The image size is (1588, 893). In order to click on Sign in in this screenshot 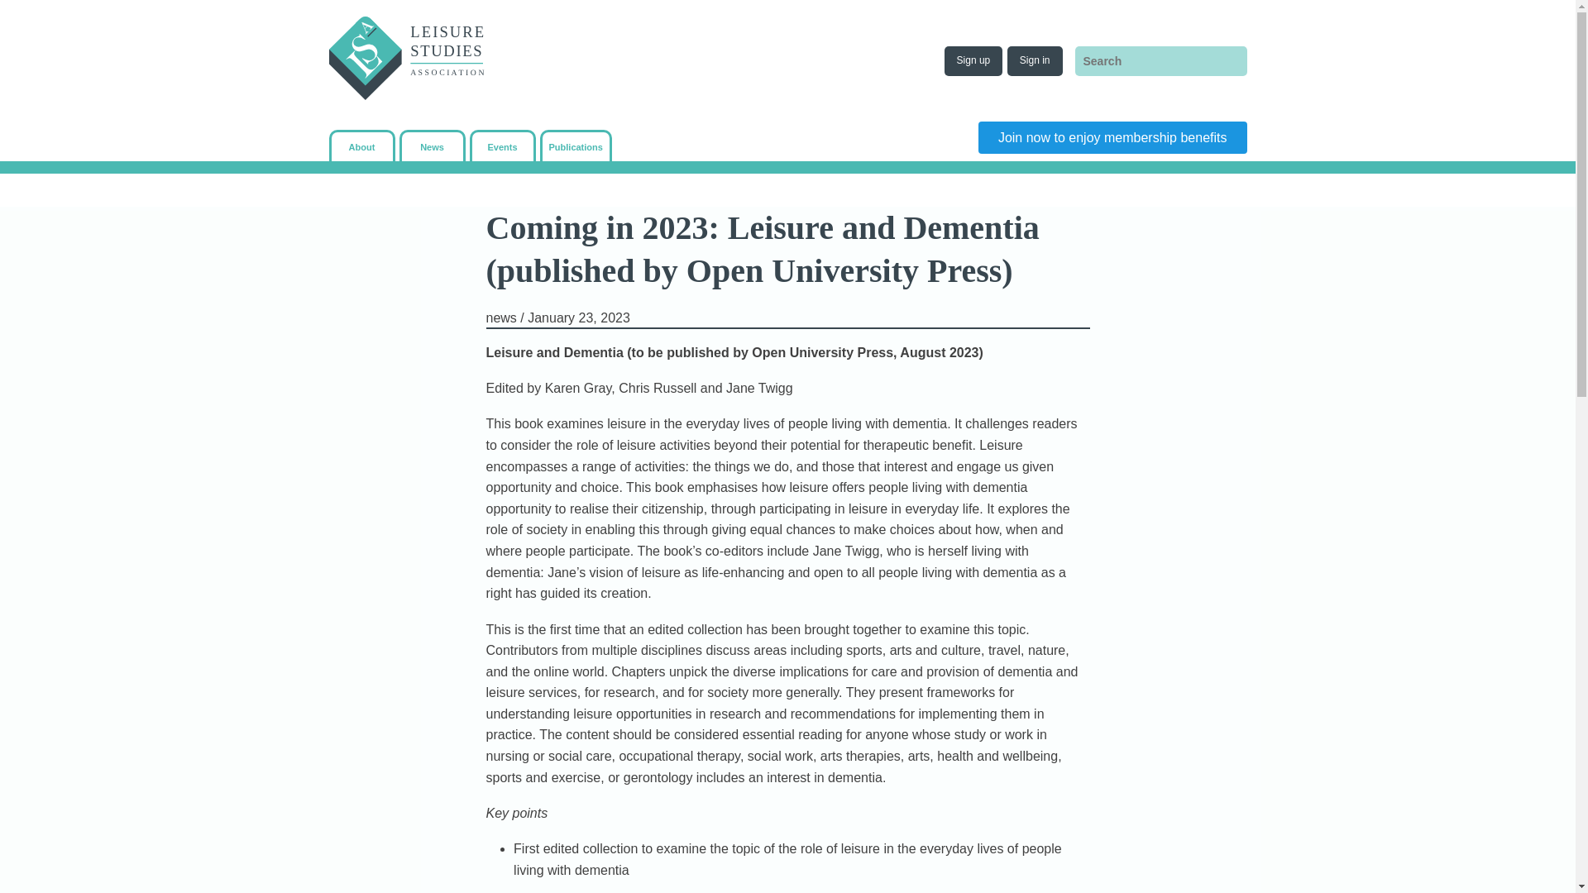, I will do `click(1034, 61)`.